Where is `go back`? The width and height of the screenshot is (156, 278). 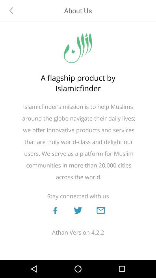
go back is located at coordinates (11, 10).